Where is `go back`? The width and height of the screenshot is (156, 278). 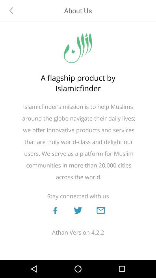
go back is located at coordinates (11, 10).